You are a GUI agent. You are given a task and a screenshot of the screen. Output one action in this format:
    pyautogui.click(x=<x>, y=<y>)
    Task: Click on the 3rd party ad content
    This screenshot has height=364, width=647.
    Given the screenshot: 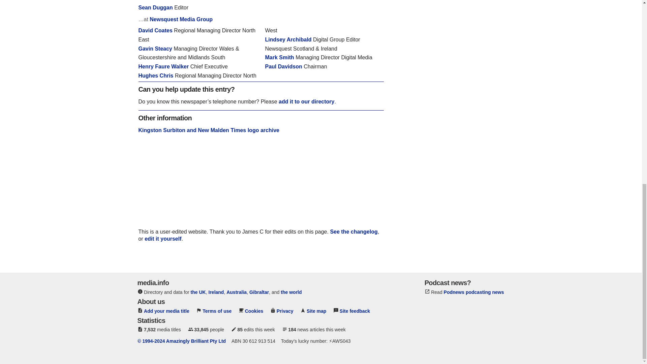 What is the action you would take?
    pyautogui.click(x=261, y=256)
    